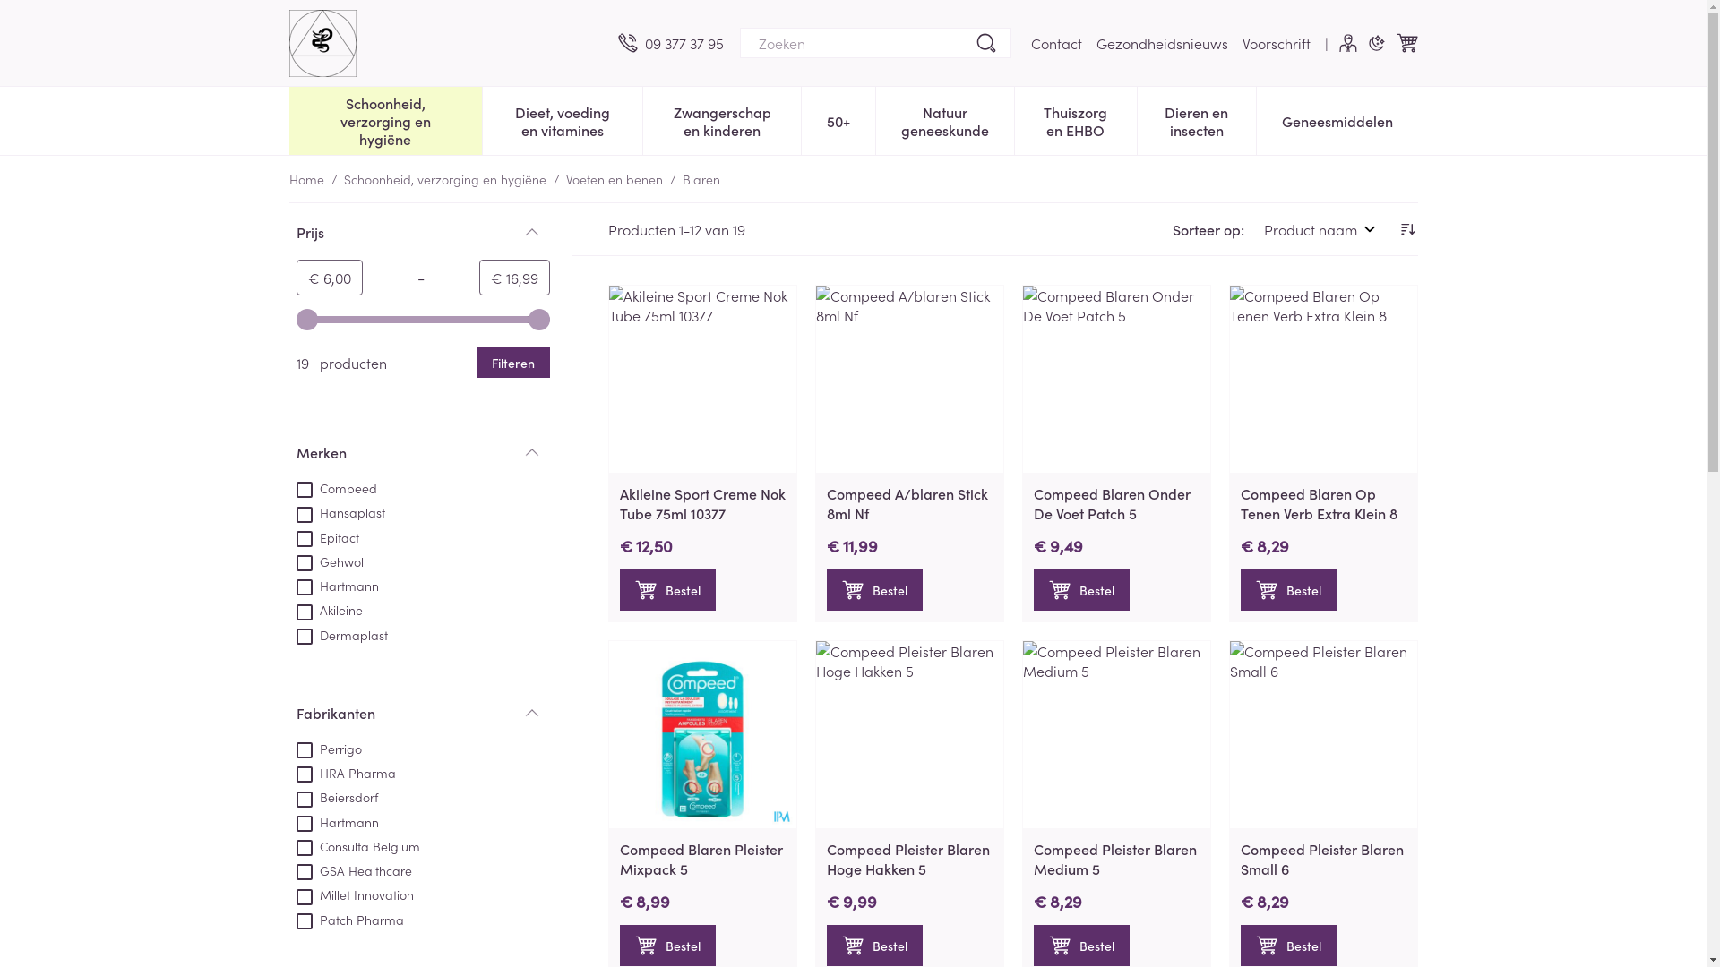  Describe the element at coordinates (1406, 43) in the screenshot. I see `Winkelwagen` at that location.